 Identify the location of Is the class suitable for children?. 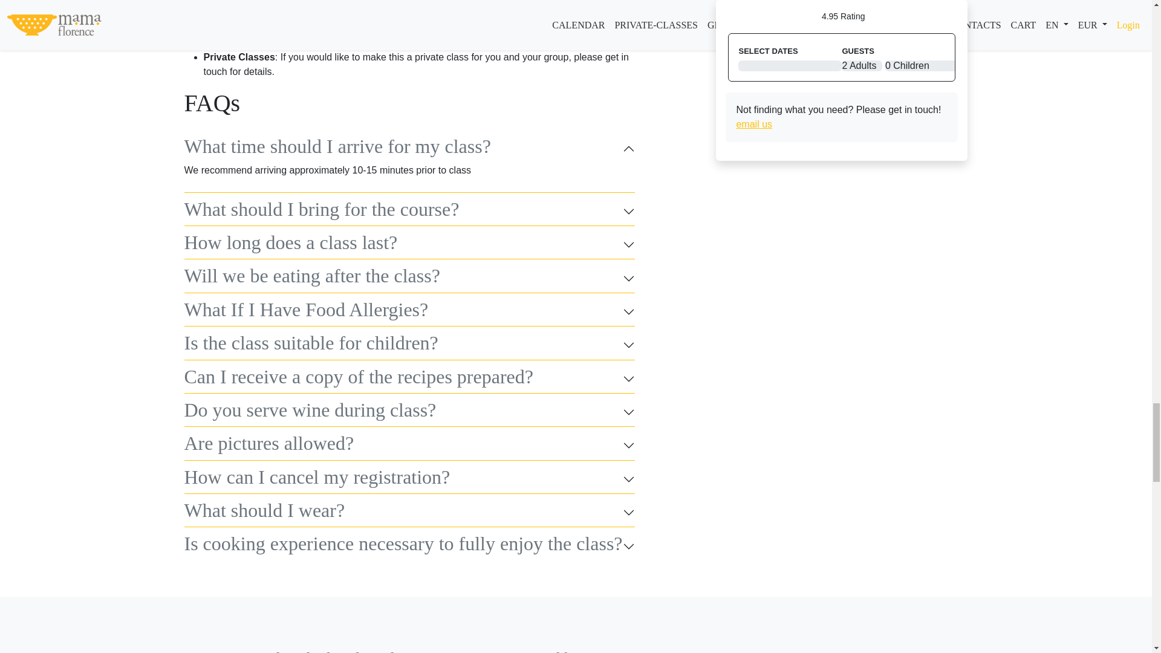
(409, 345).